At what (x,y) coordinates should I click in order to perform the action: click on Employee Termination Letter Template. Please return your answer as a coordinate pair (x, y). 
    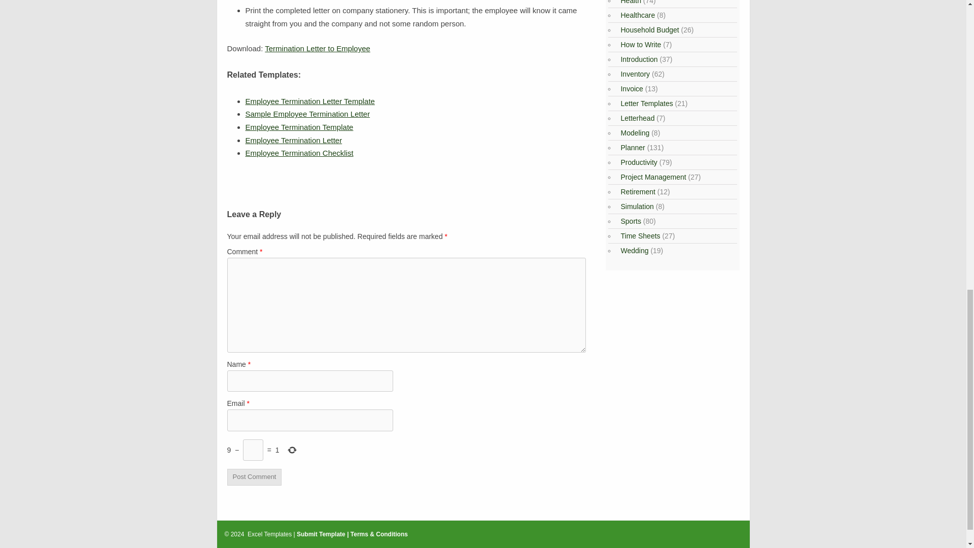
    Looking at the image, I should click on (310, 101).